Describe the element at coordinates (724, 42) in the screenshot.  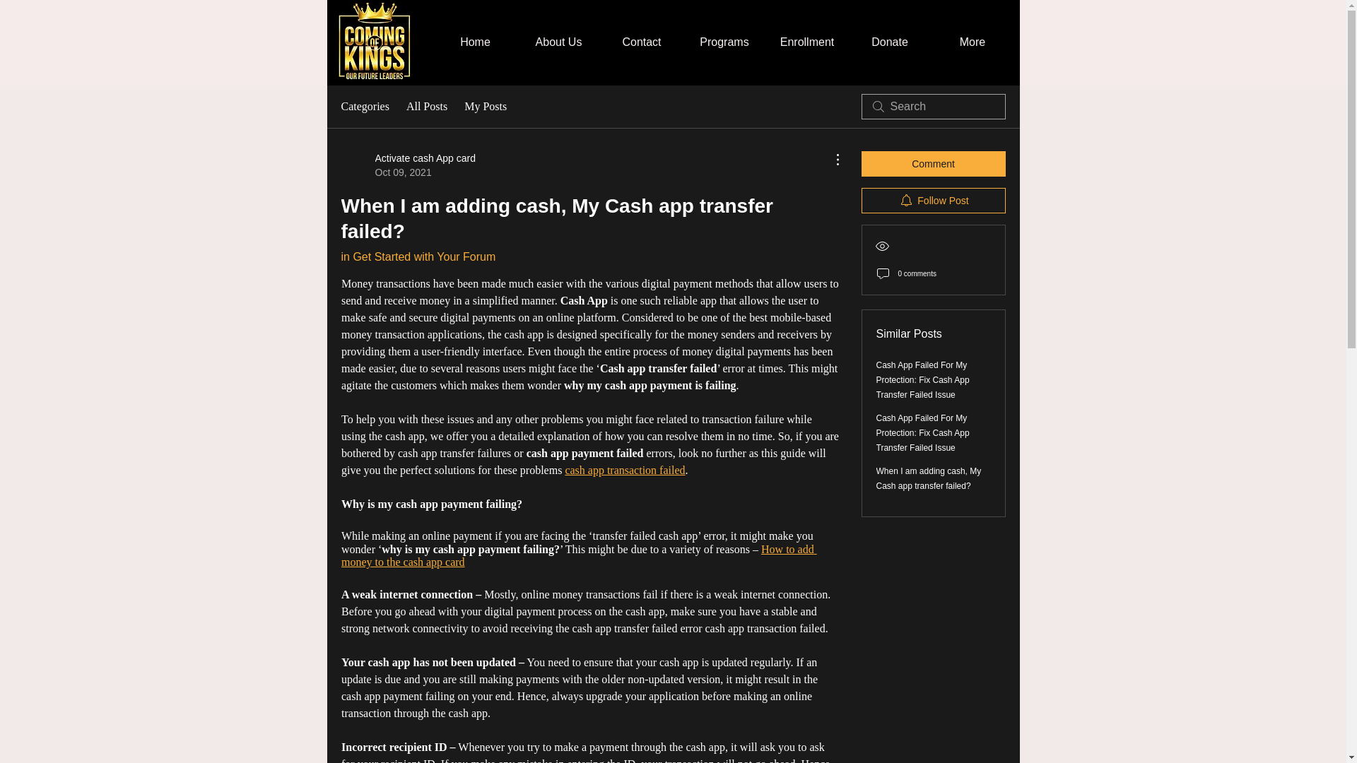
I see `Programs` at that location.